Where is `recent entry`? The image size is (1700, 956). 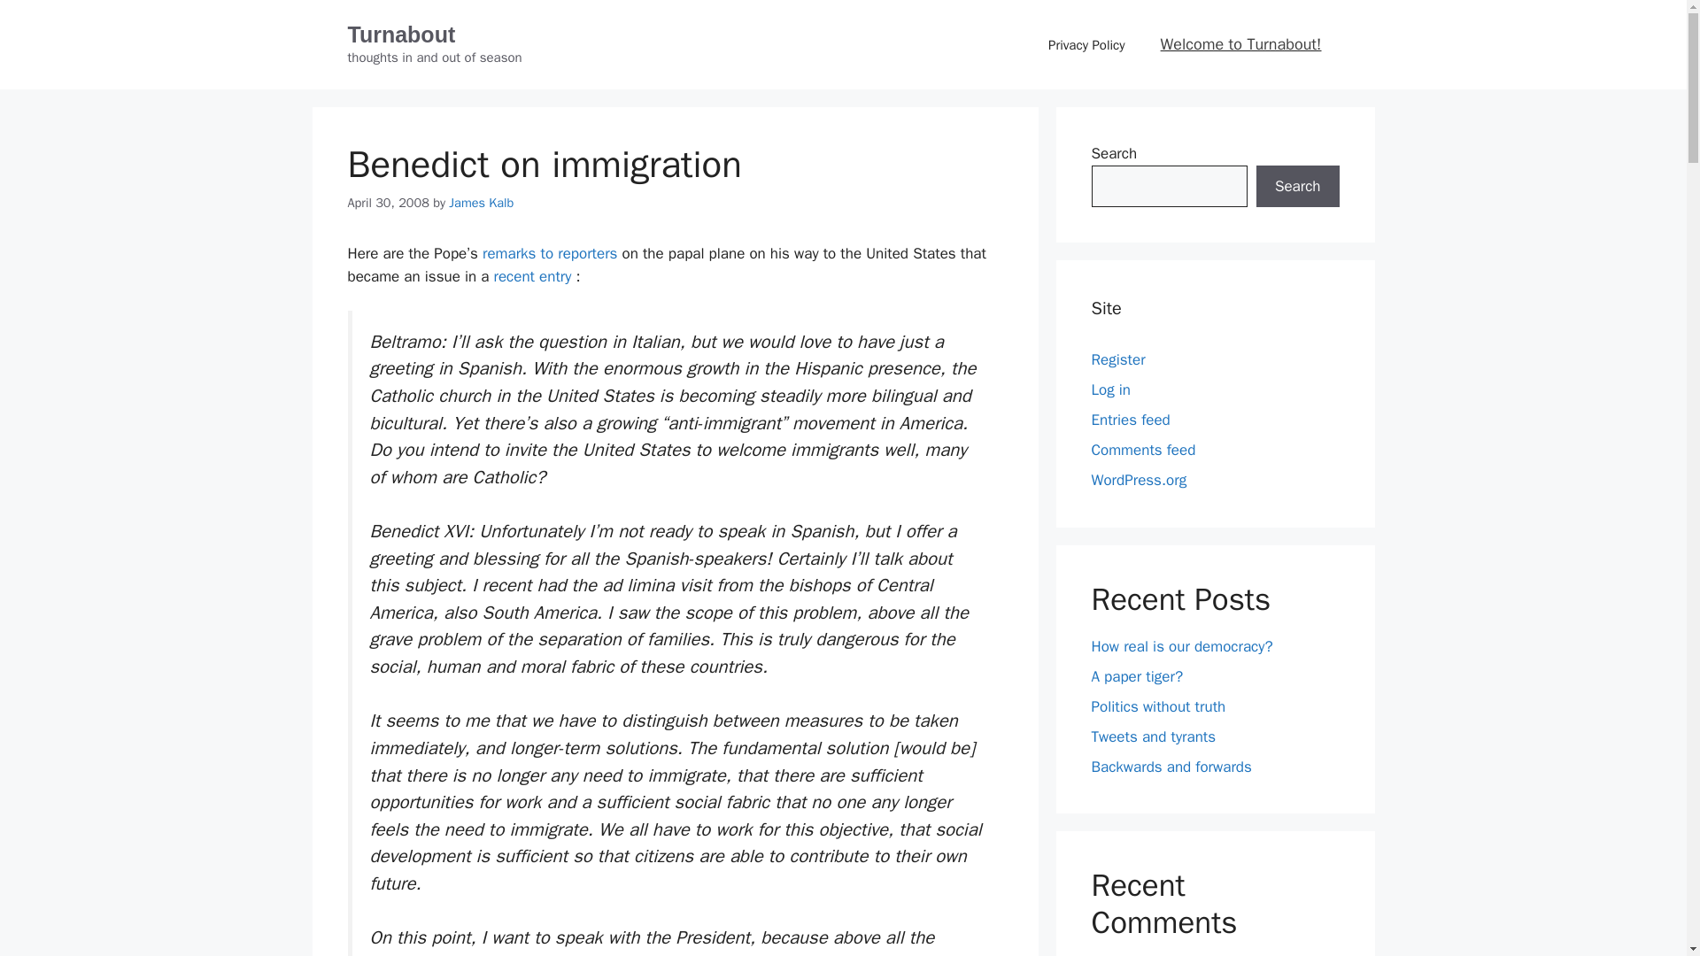
recent entry is located at coordinates (533, 276).